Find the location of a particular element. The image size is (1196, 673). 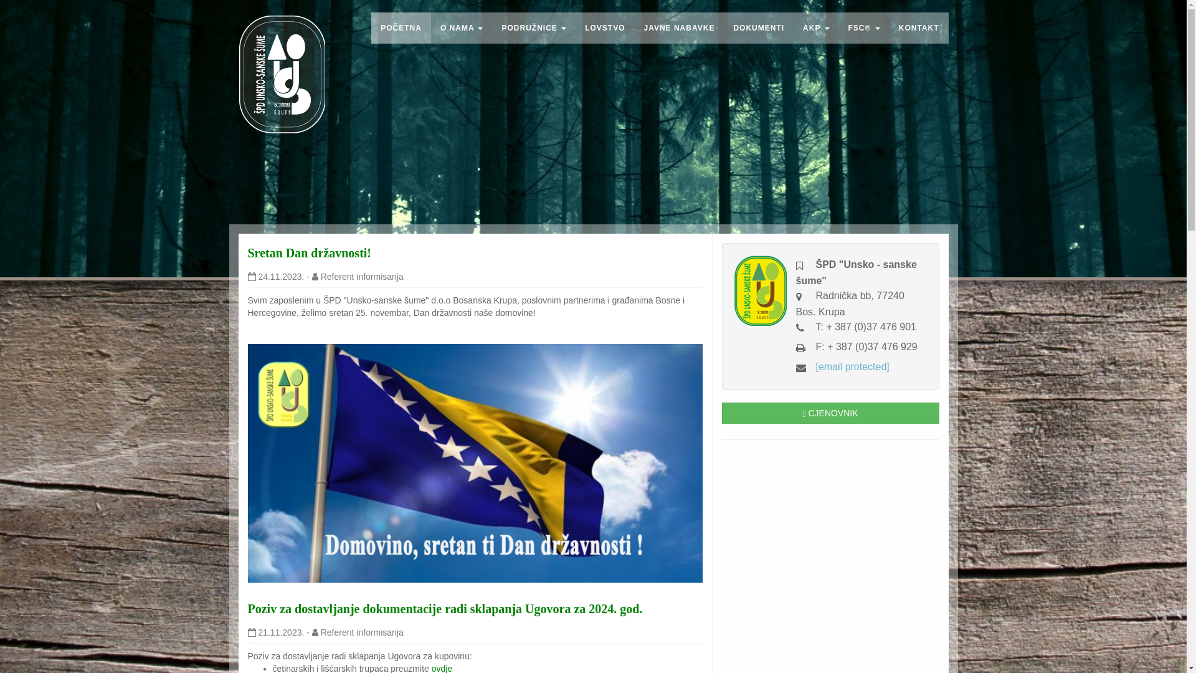

[email protected] is located at coordinates (853, 366).